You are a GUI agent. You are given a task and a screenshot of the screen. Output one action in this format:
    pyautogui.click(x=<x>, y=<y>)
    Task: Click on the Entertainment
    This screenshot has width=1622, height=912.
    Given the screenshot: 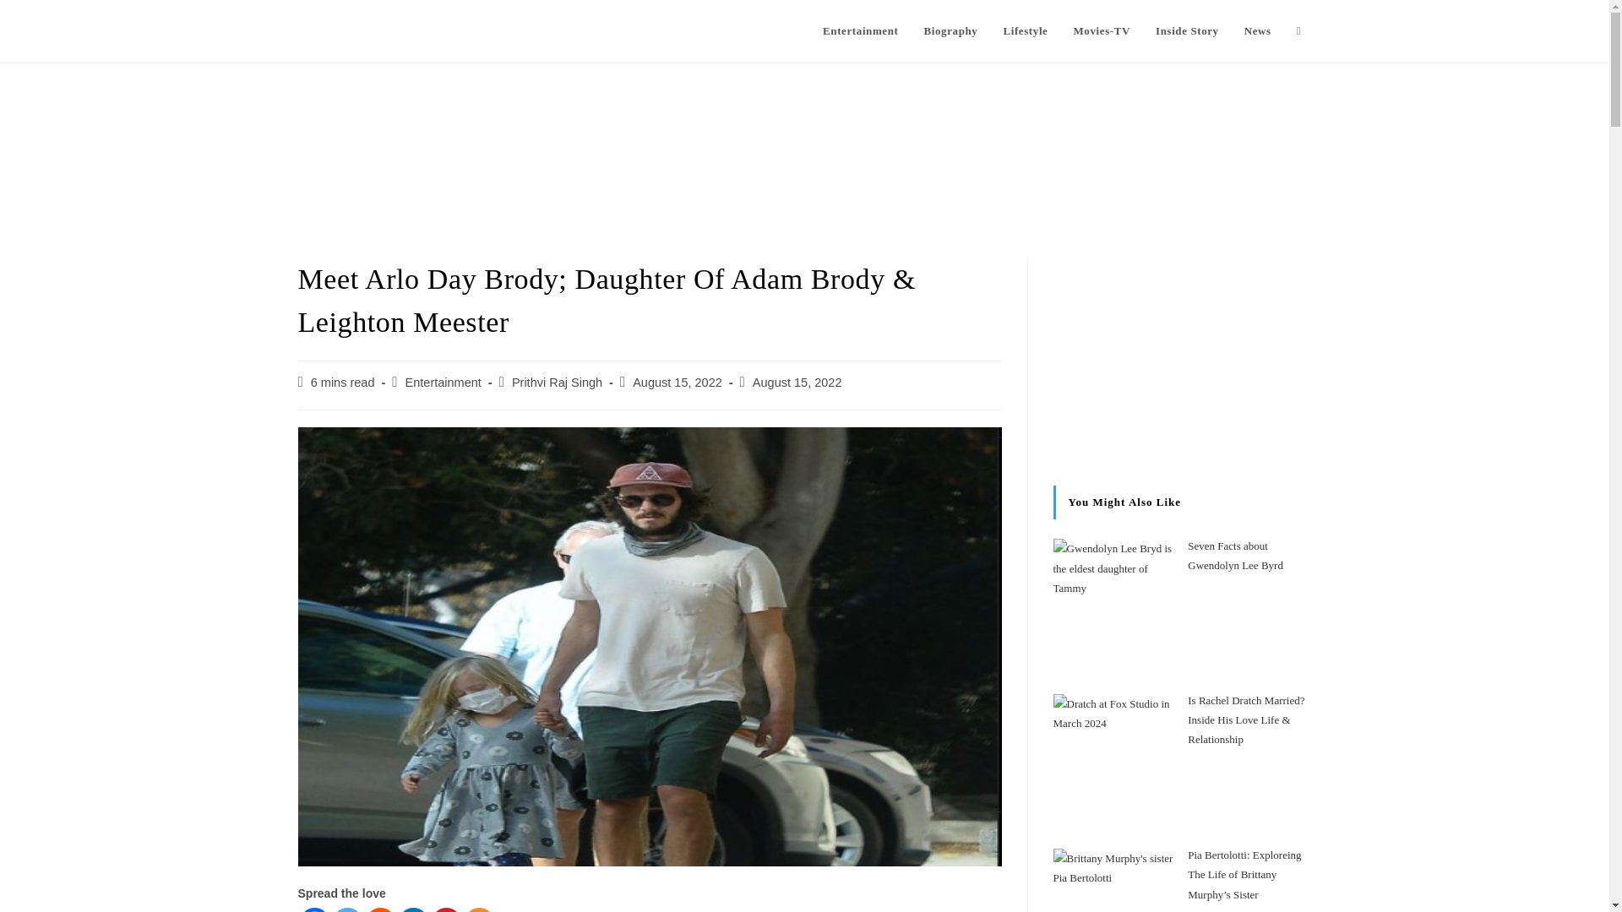 What is the action you would take?
    pyautogui.click(x=444, y=382)
    